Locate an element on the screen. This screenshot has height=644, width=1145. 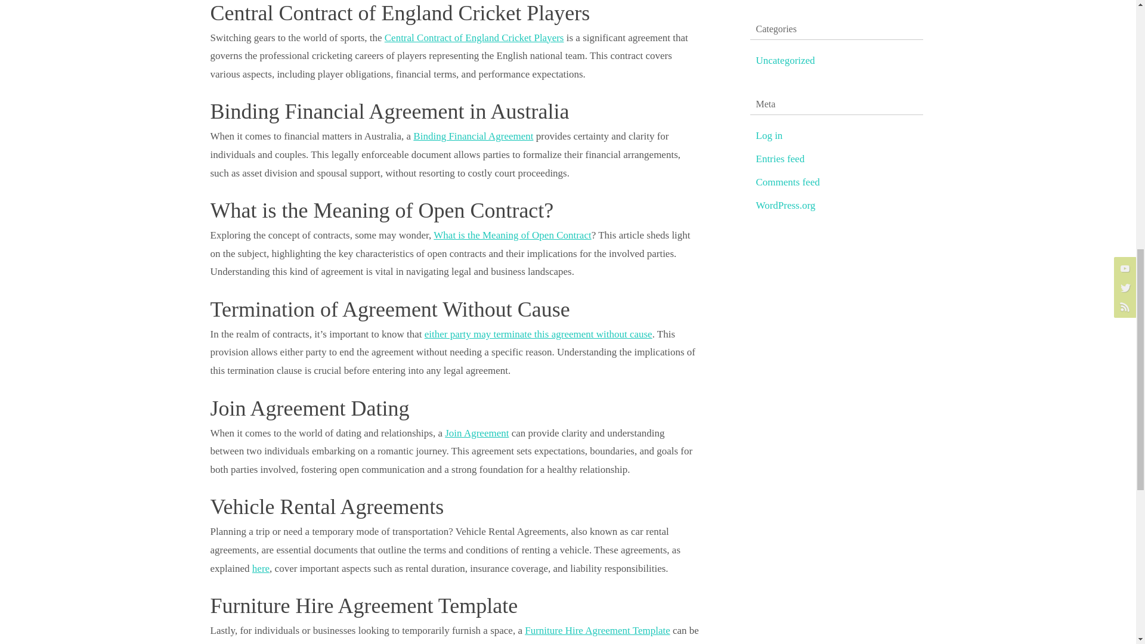
What is the Meaning of Open Contract is located at coordinates (512, 235).